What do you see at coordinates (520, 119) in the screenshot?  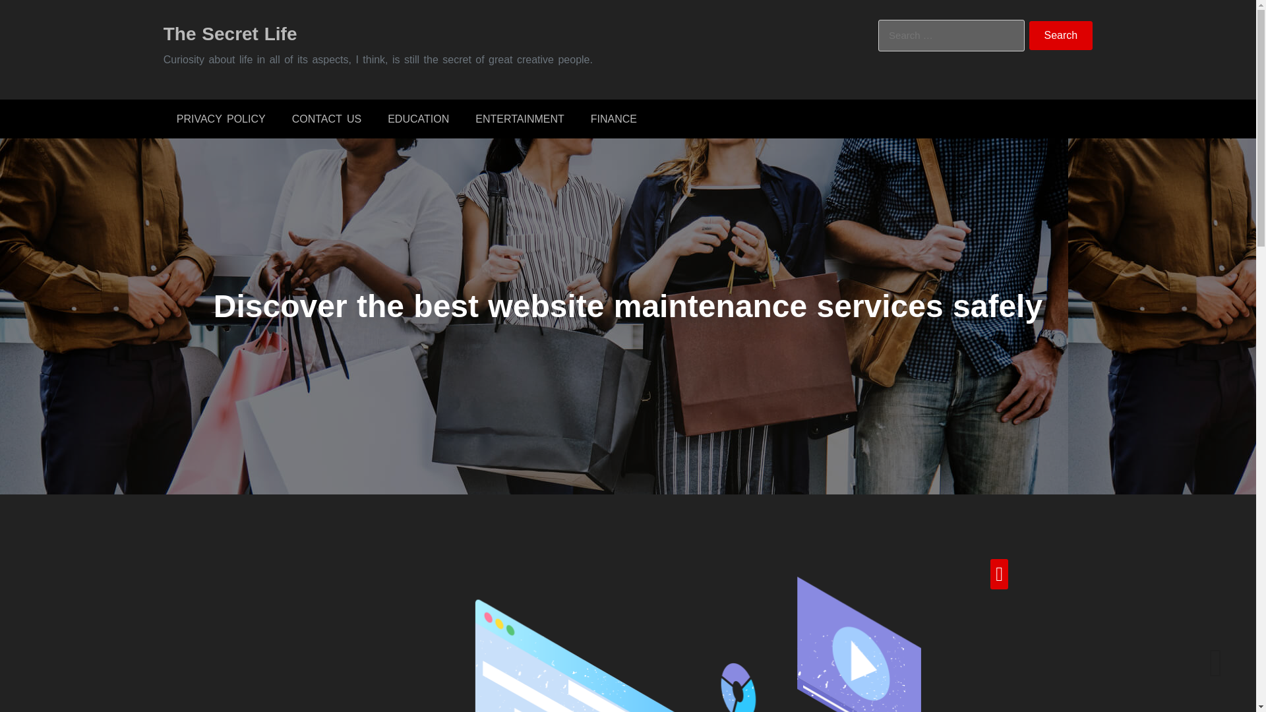 I see `ENTERTAINMENT` at bounding box center [520, 119].